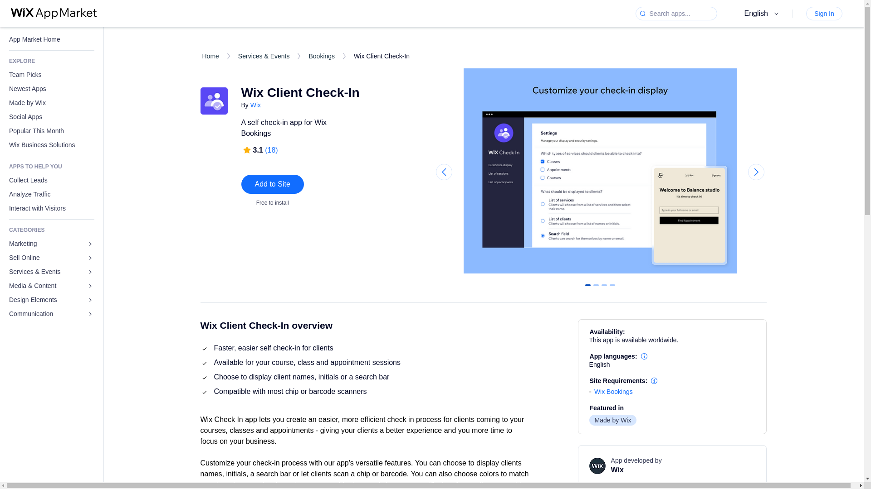 The width and height of the screenshot is (871, 489). I want to click on Marketing, so click(52, 244).